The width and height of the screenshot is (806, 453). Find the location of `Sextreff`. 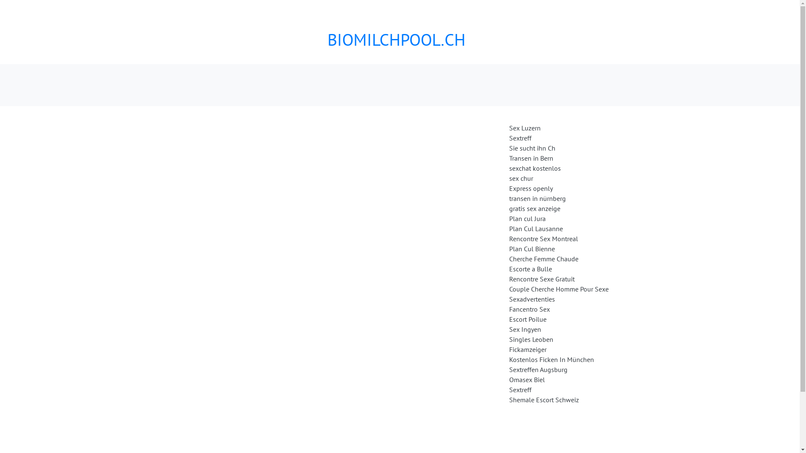

Sextreff is located at coordinates (520, 390).